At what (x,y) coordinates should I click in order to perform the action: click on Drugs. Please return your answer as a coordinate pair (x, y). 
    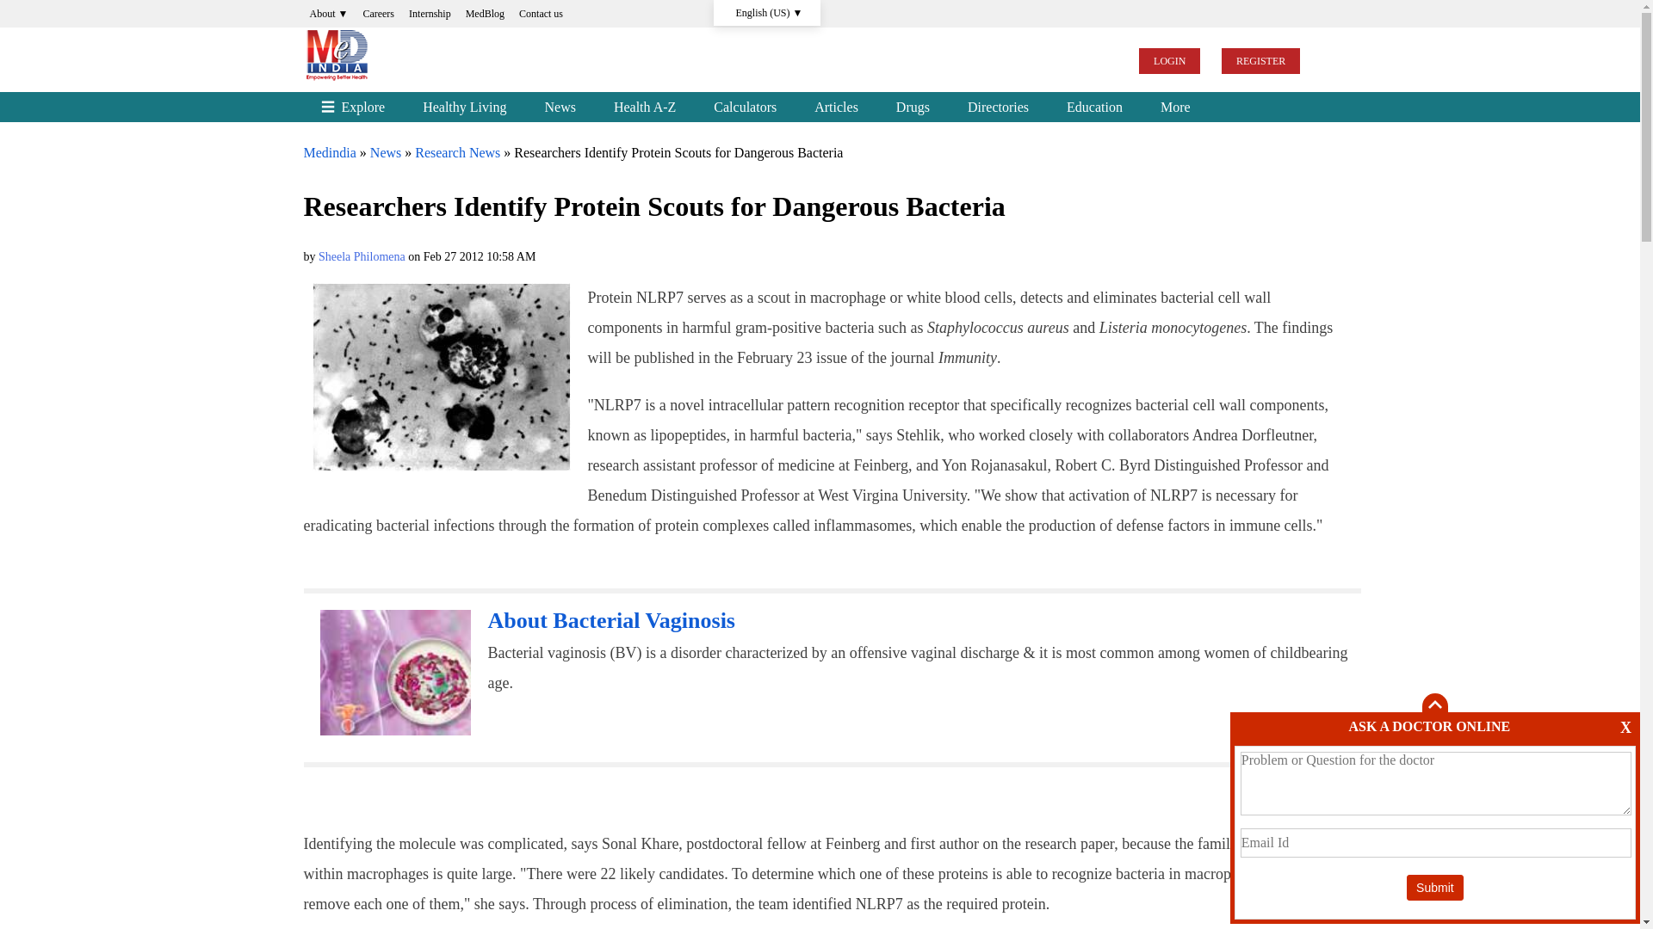
    Looking at the image, I should click on (441, 377).